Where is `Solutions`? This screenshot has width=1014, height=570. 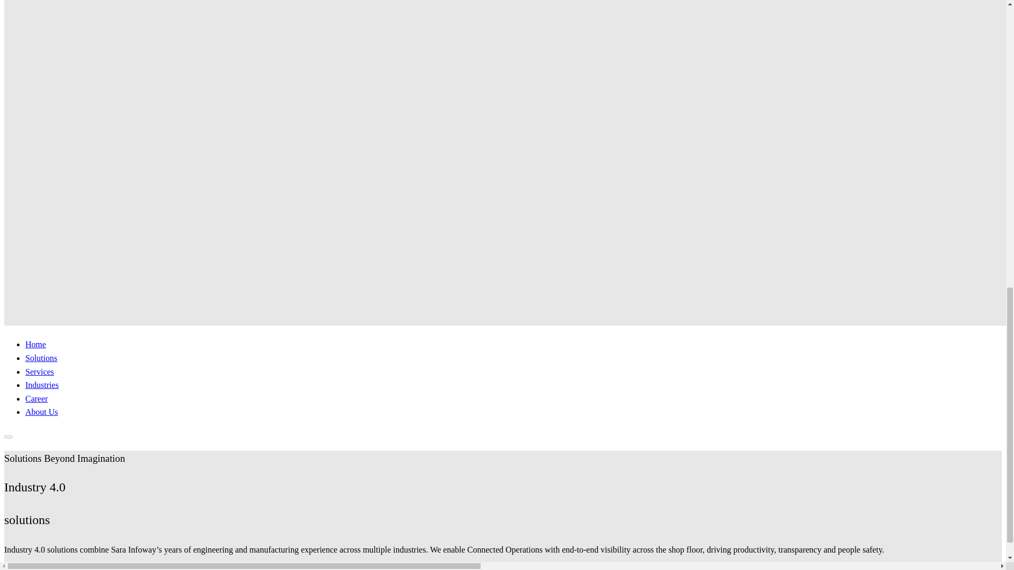 Solutions is located at coordinates (36, 398).